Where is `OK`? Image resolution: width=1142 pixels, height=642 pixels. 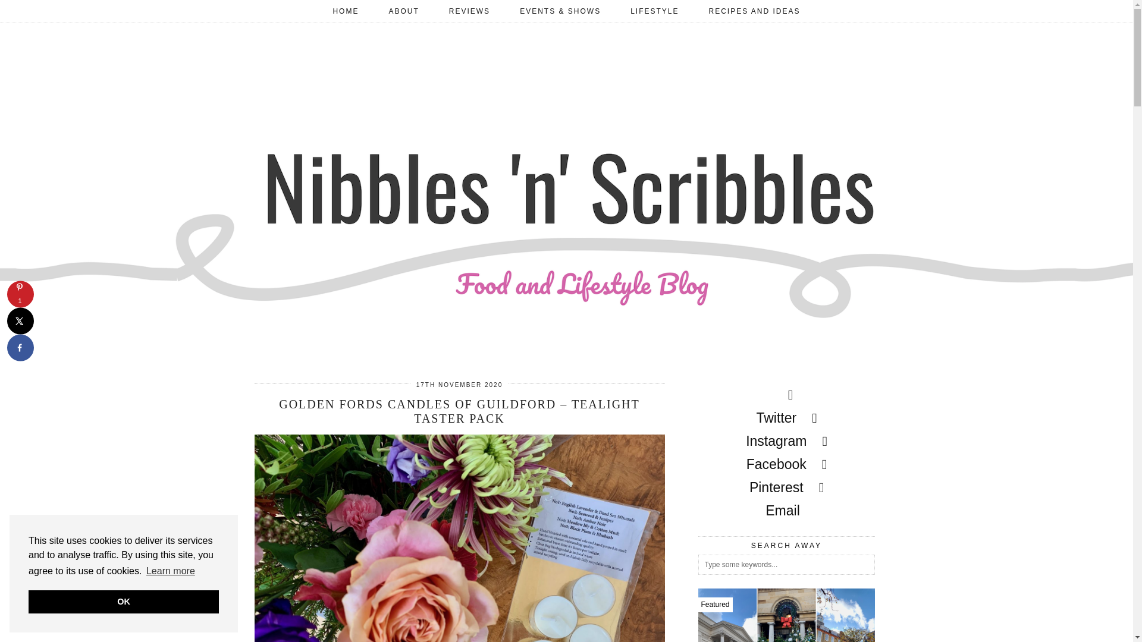 OK is located at coordinates (124, 602).